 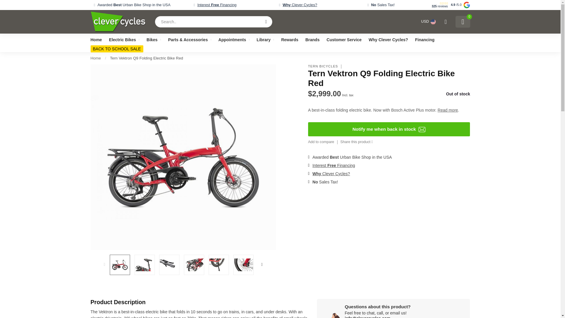 I want to click on Home, so click(x=96, y=58).